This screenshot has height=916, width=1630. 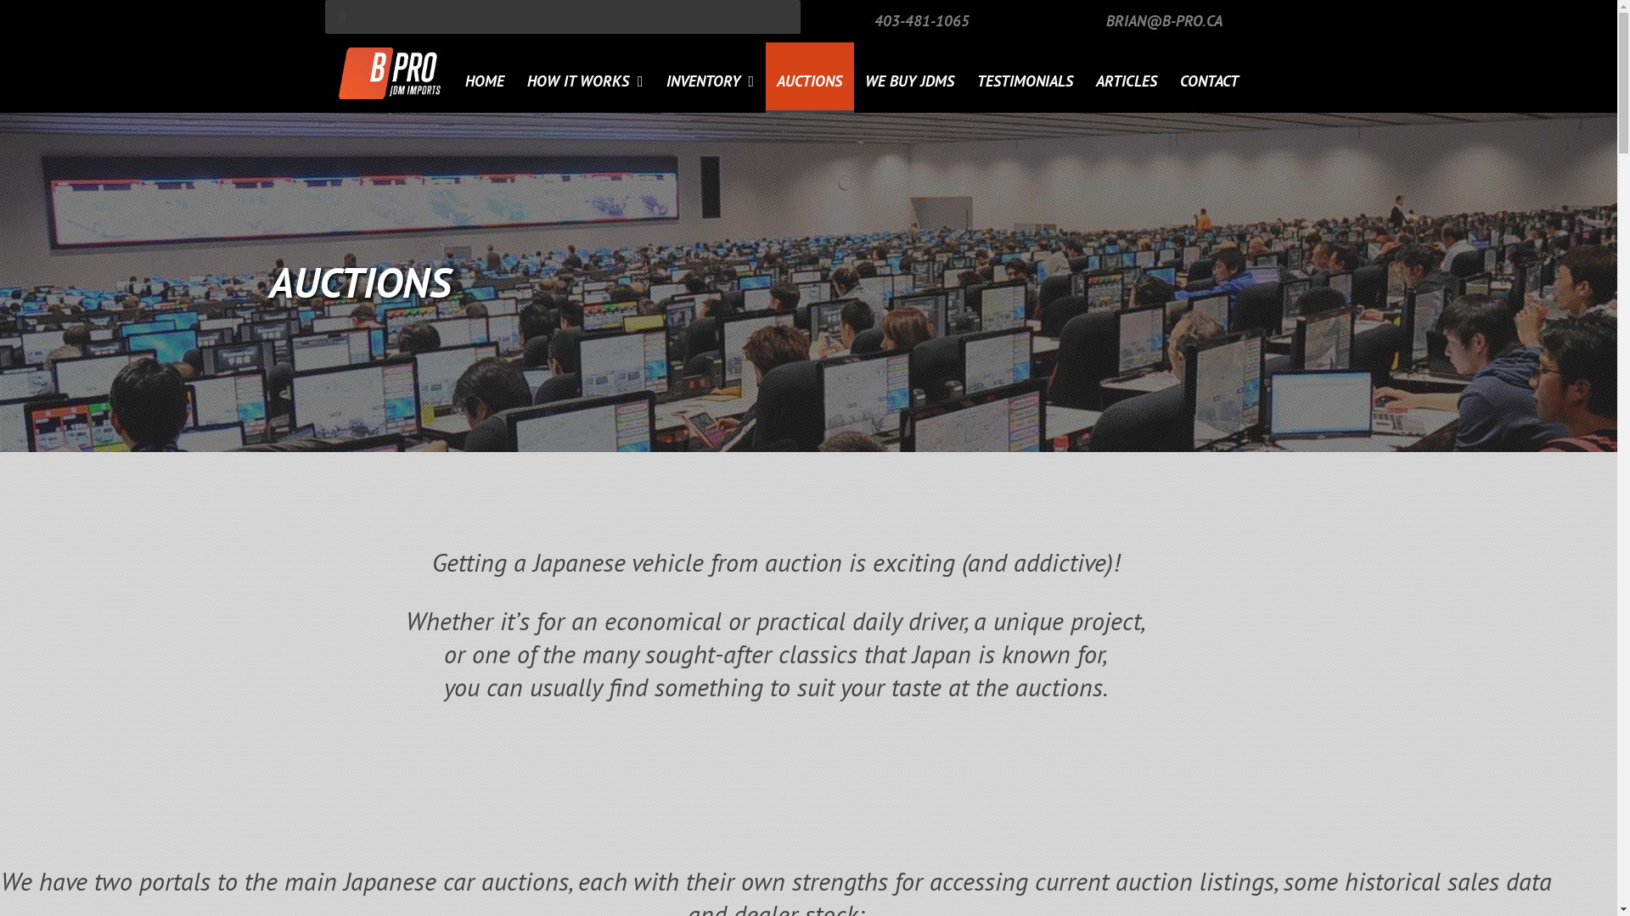 I want to click on HOW IT WORKS, so click(x=586, y=78).